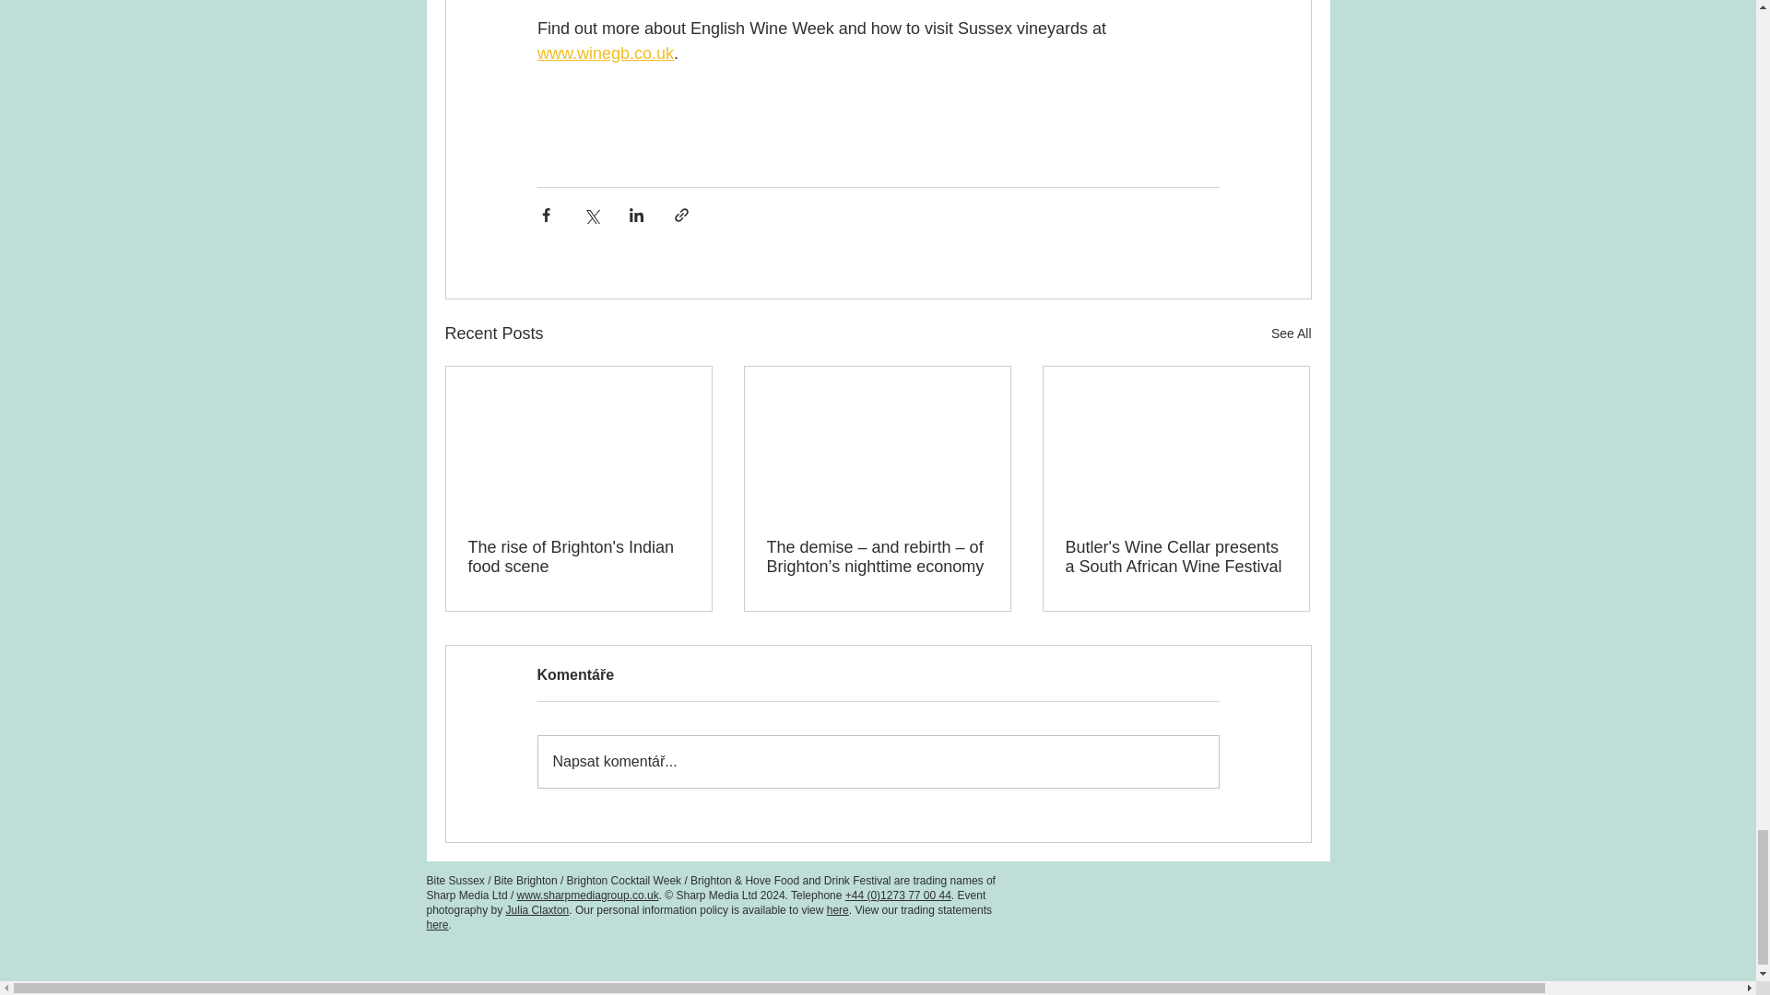  What do you see at coordinates (1291, 334) in the screenshot?
I see `See All` at bounding box center [1291, 334].